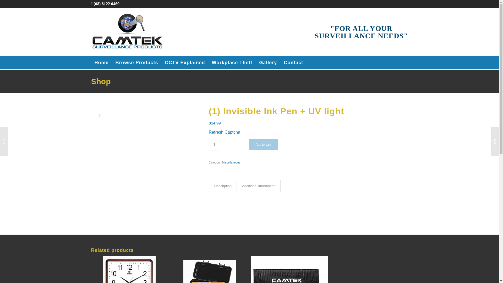 This screenshot has height=283, width=503. I want to click on logo, so click(127, 32).